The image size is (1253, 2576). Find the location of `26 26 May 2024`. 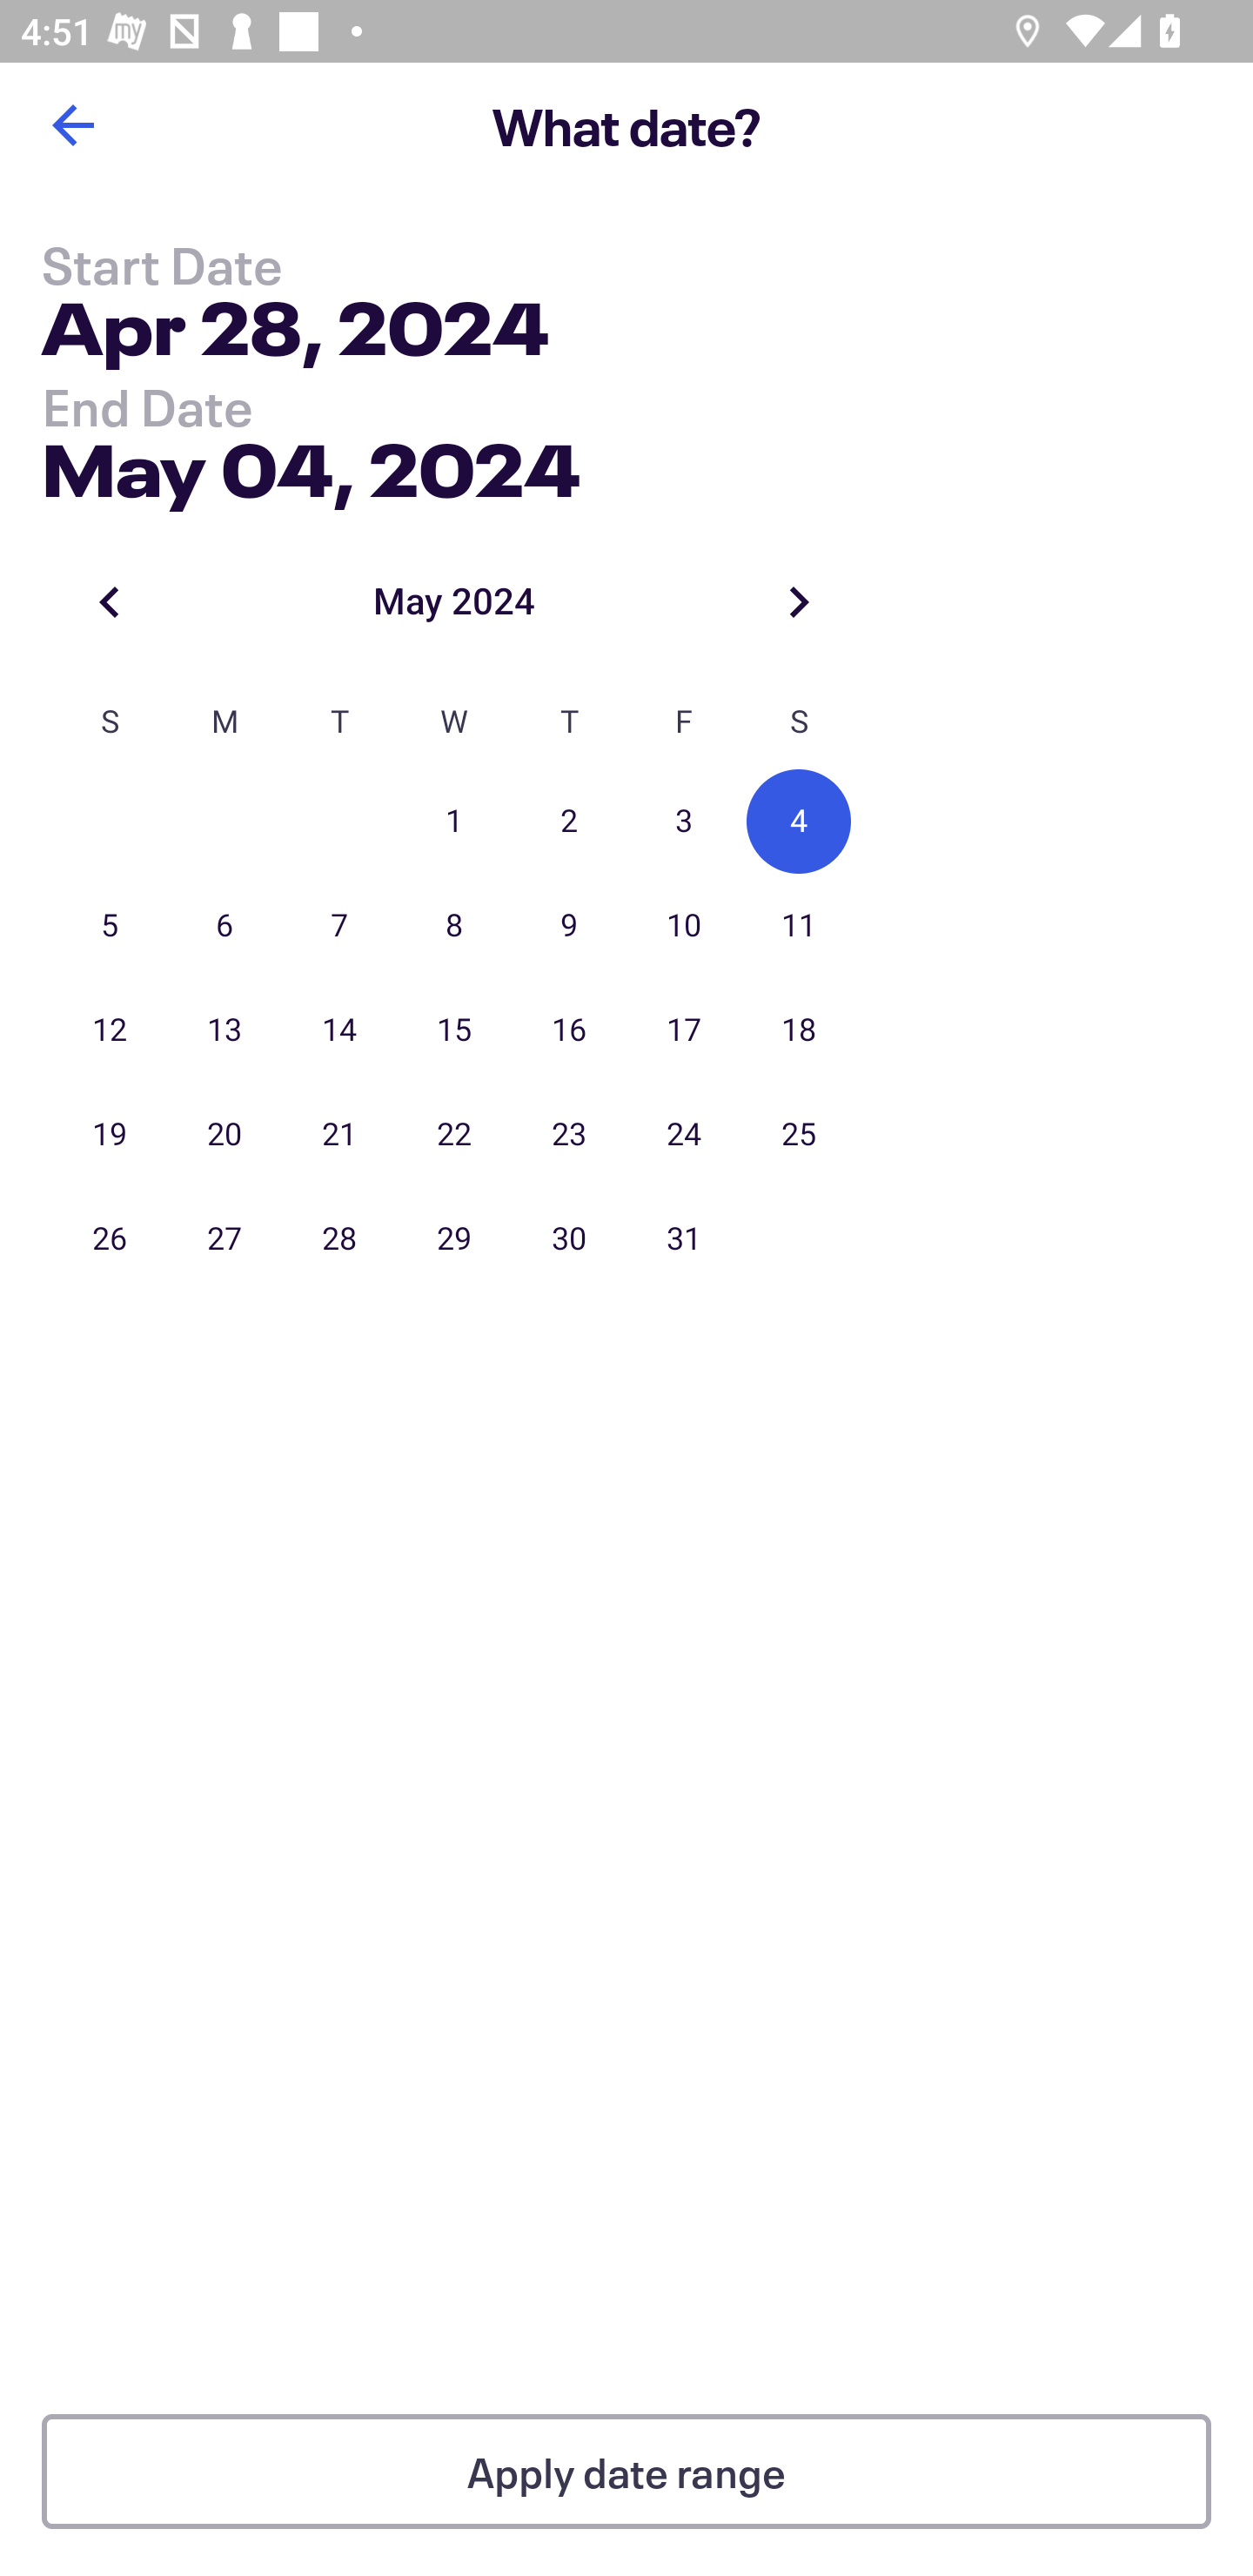

26 26 May 2024 is located at coordinates (110, 1238).